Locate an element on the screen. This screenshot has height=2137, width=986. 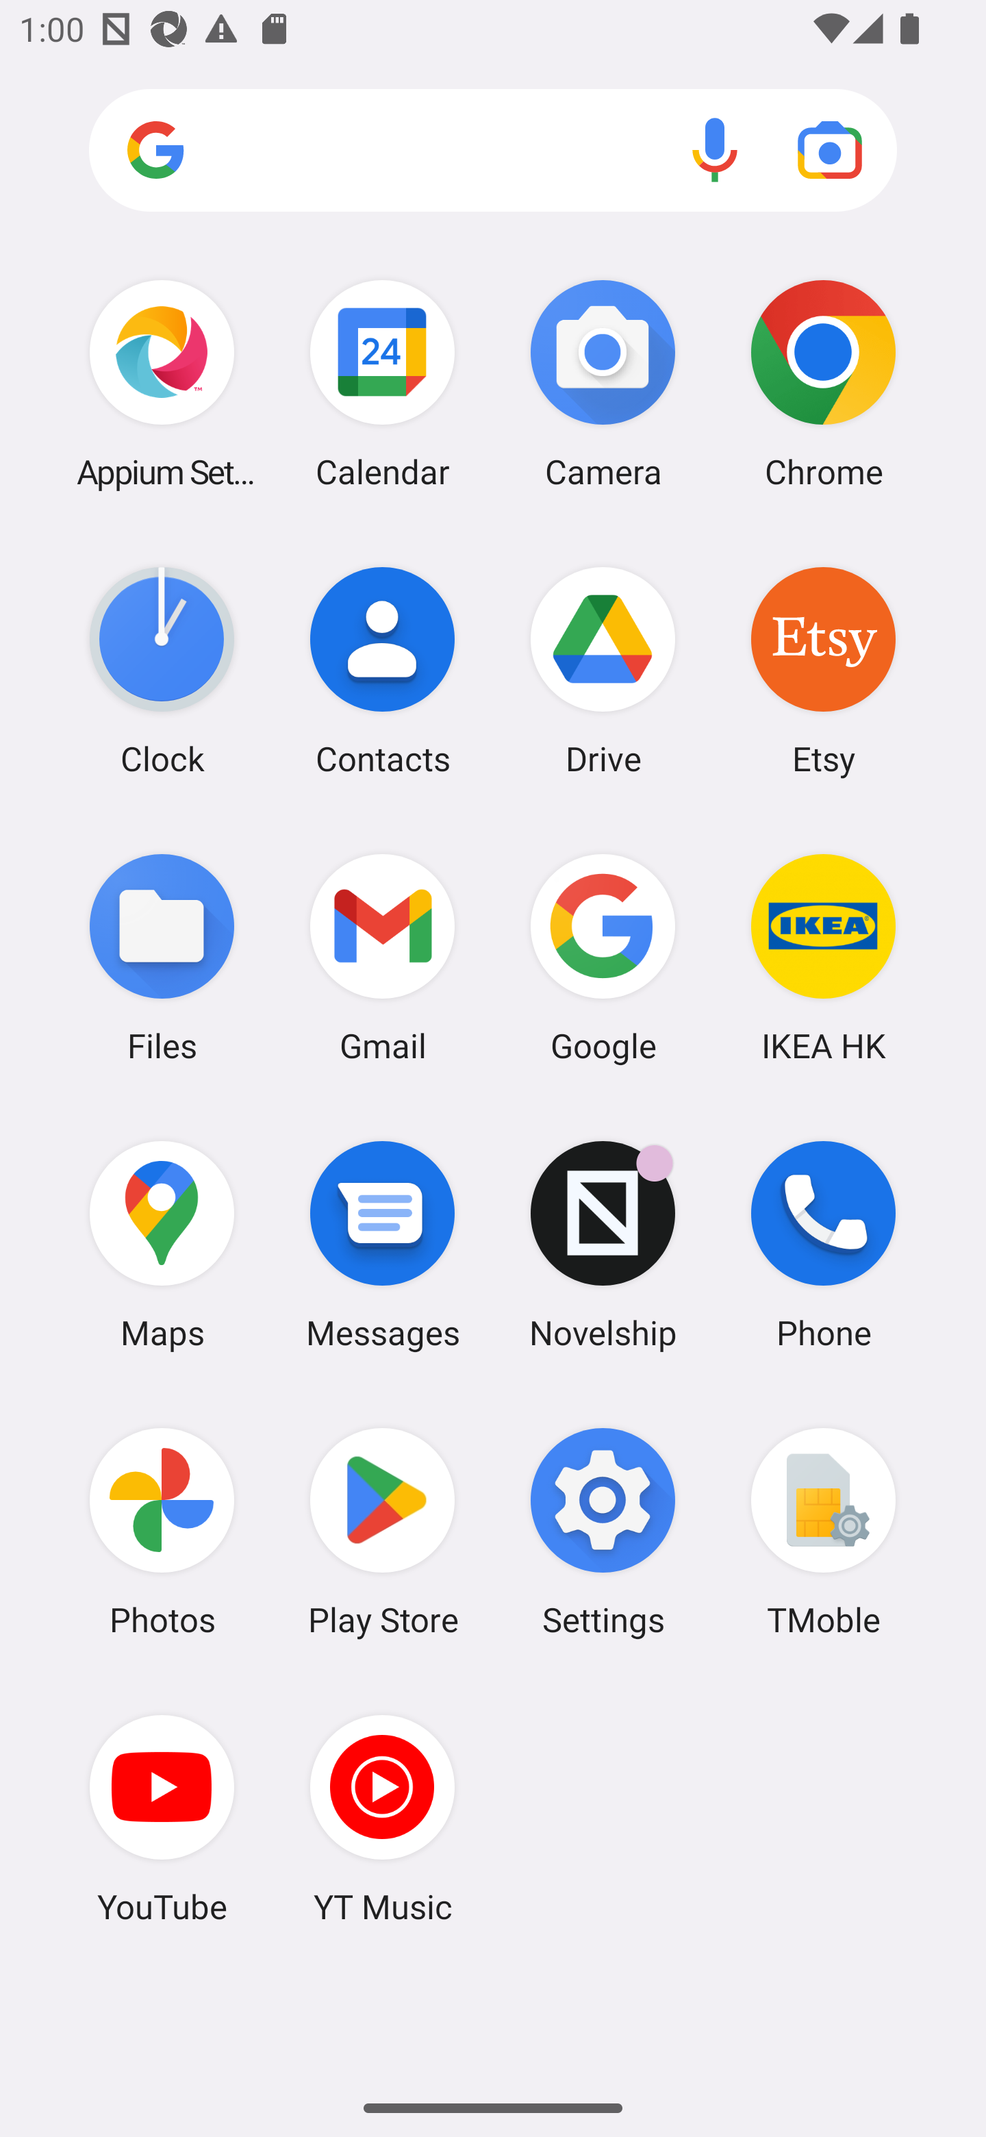
Photos is located at coordinates (162, 1532).